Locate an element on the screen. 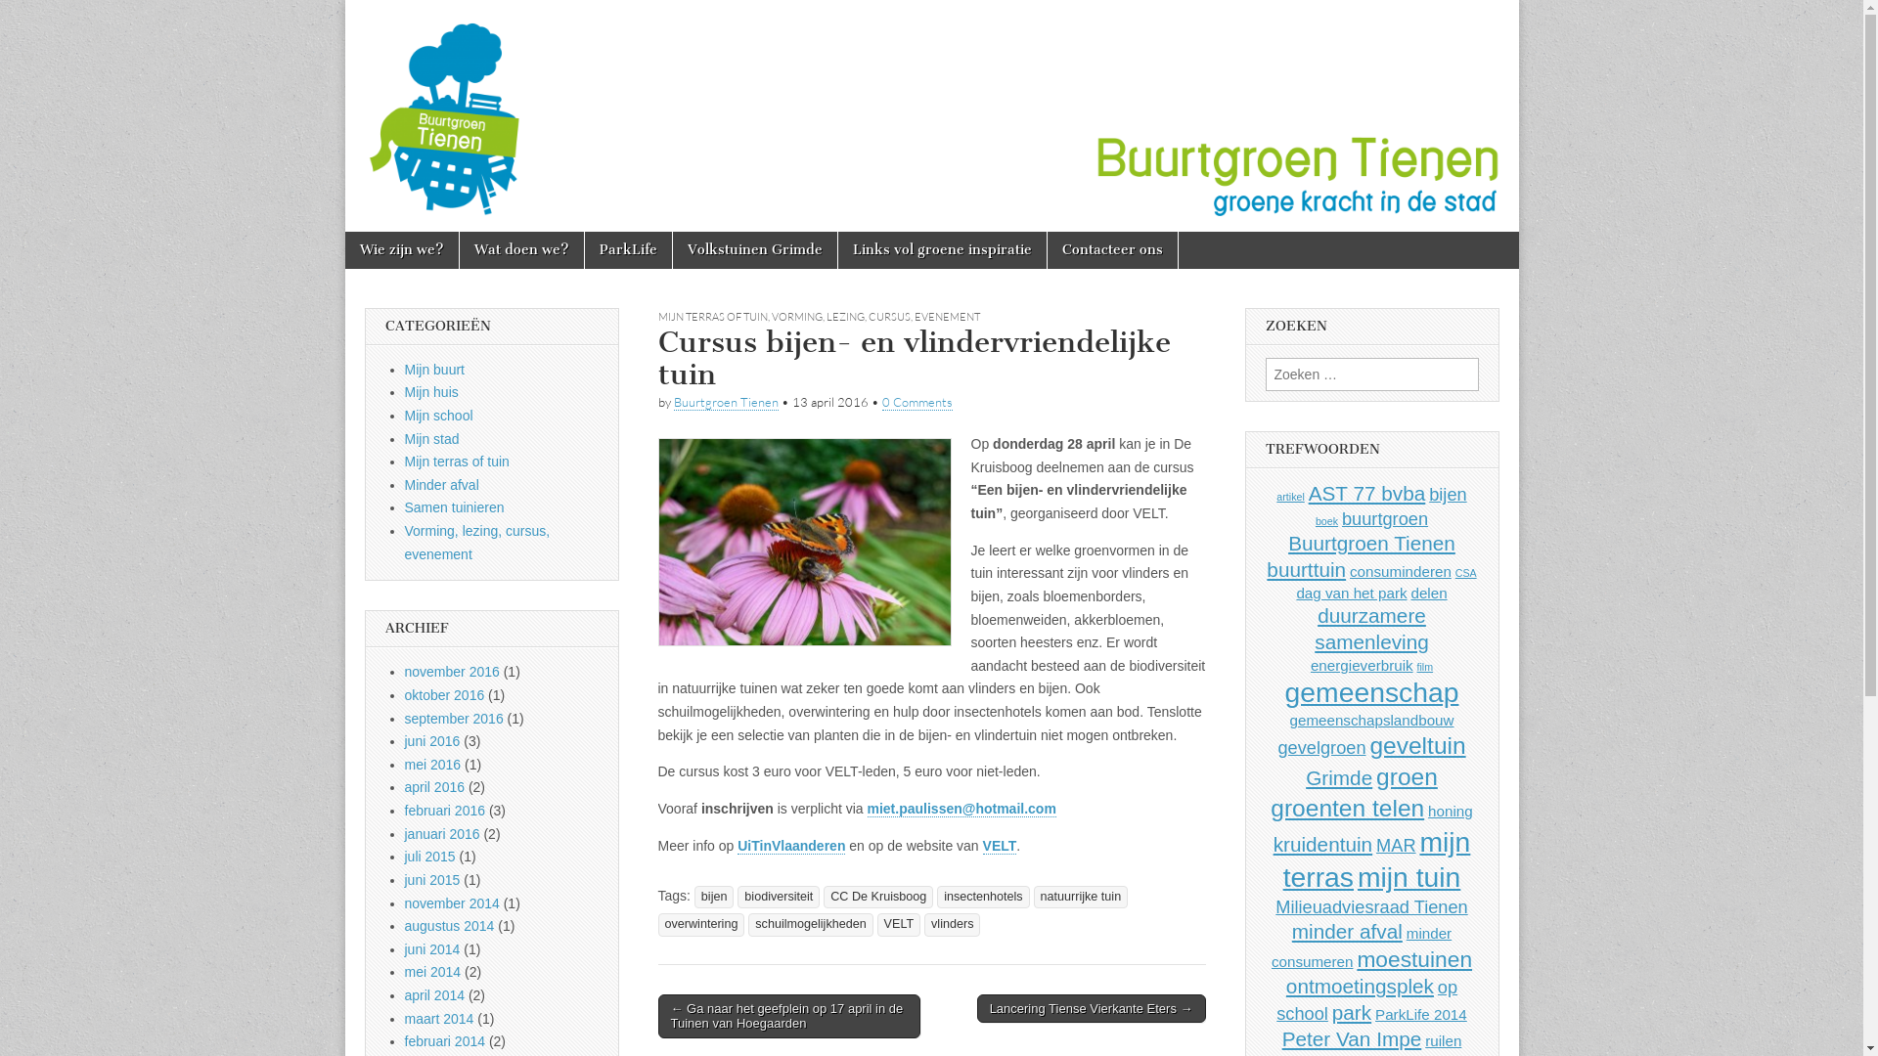 The image size is (1878, 1056). Links vol groene inspiratie is located at coordinates (941, 250).